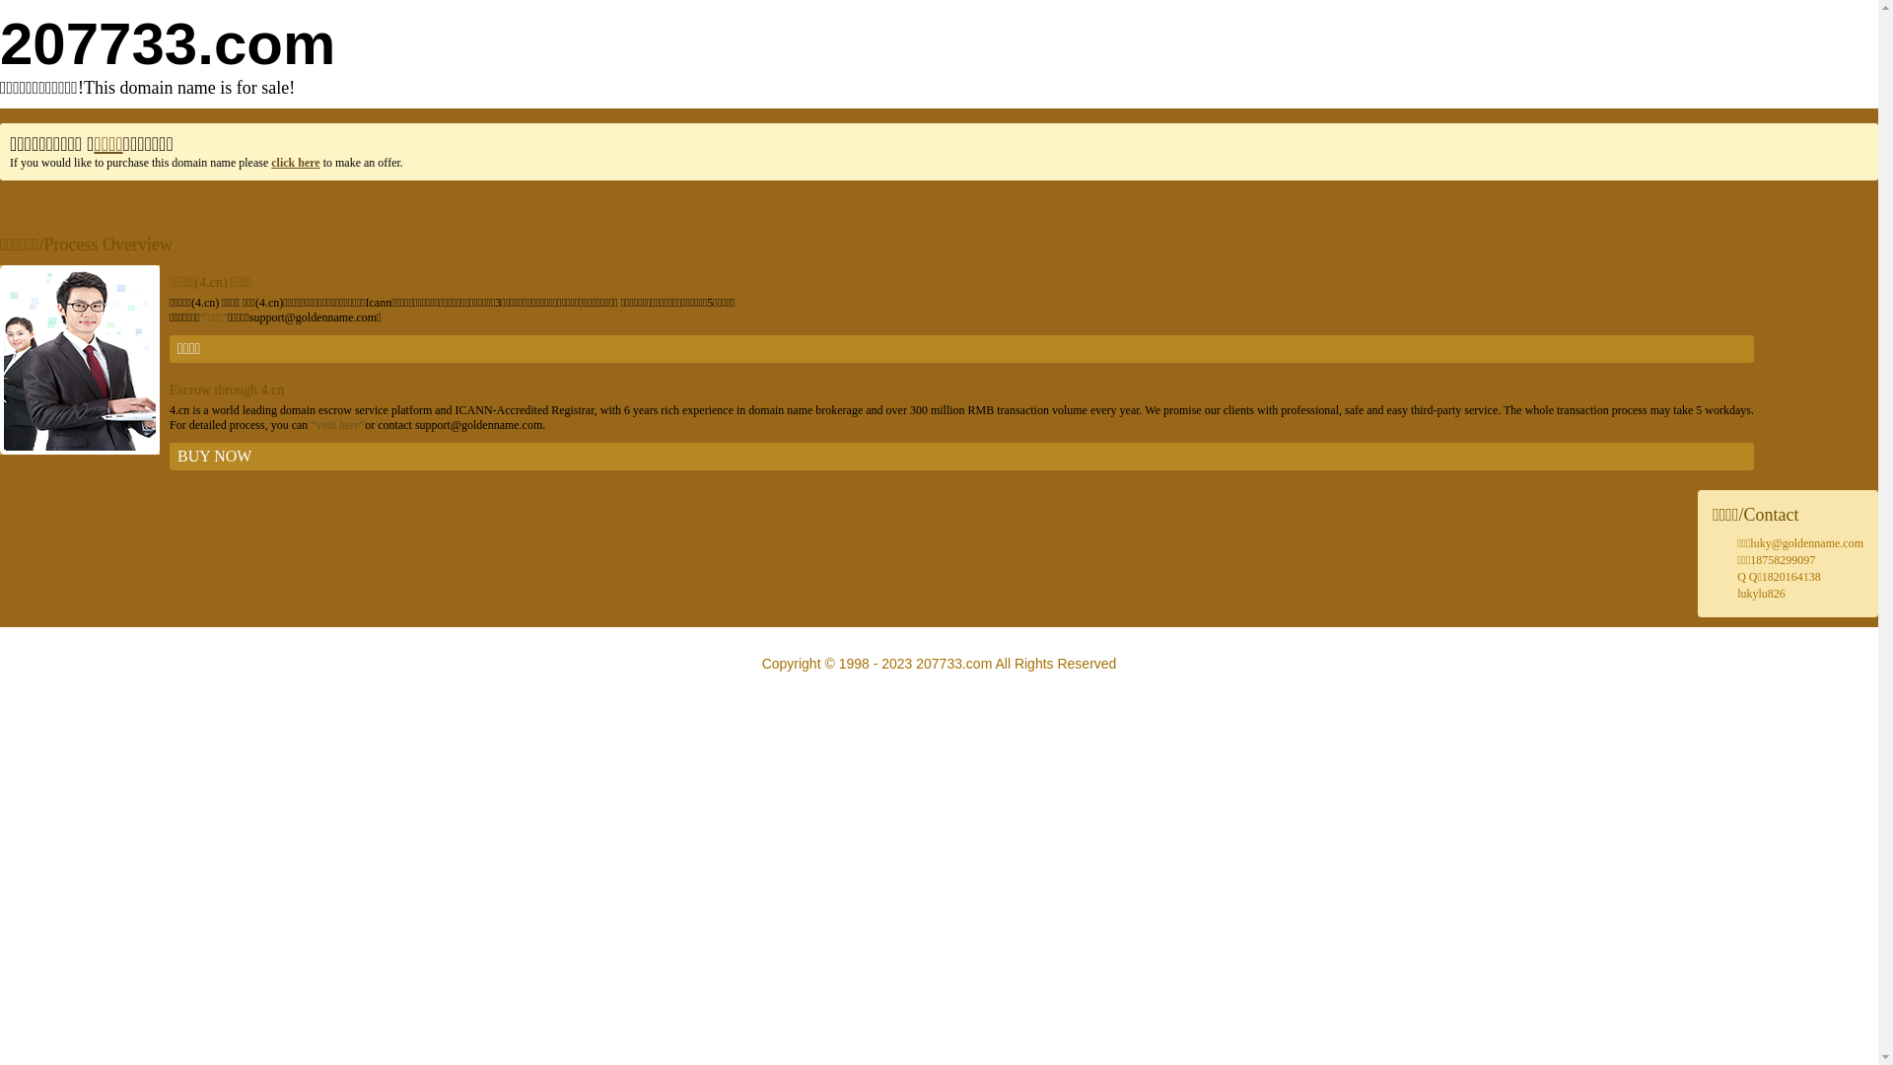 Image resolution: width=1893 pixels, height=1065 pixels. What do you see at coordinates (296, 163) in the screenshot?
I see `click here` at bounding box center [296, 163].